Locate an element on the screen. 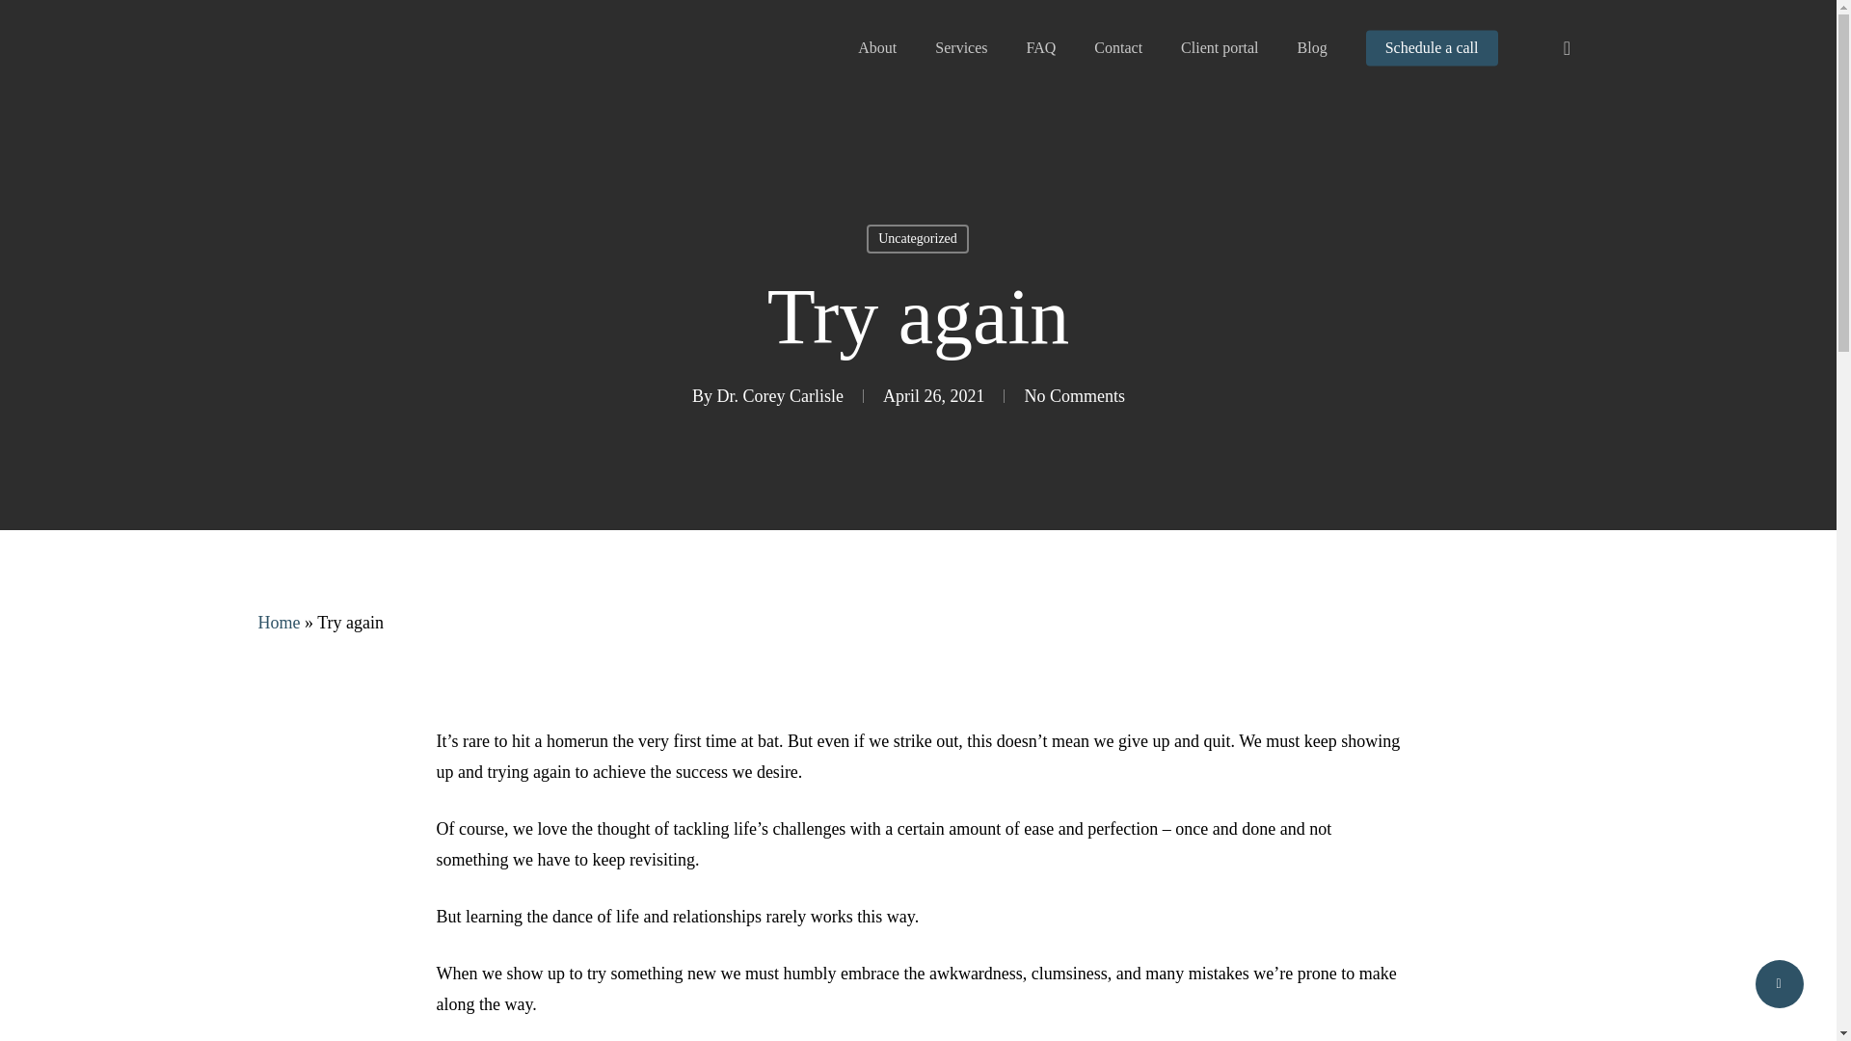 This screenshot has height=1041, width=1851. Client portal is located at coordinates (1219, 48).